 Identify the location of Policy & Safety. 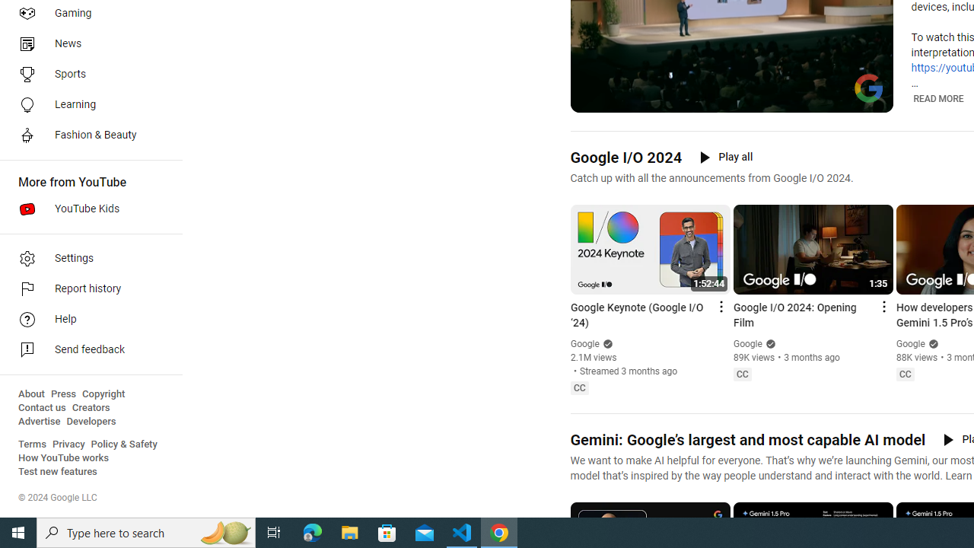
(124, 444).